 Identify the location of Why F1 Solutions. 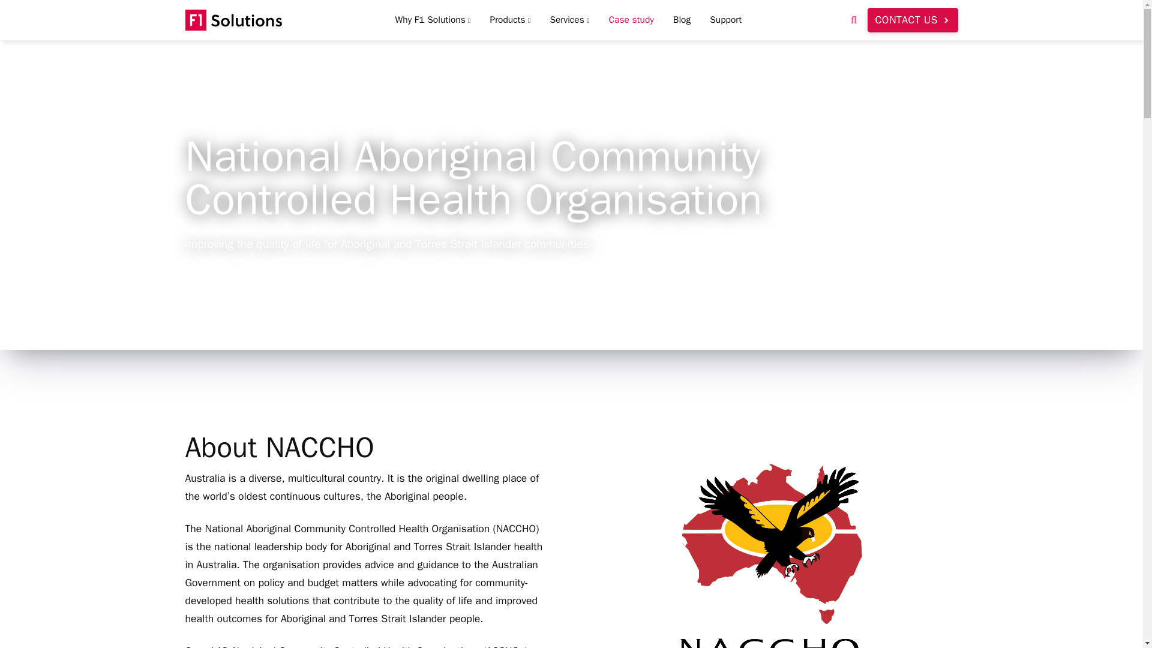
(433, 20).